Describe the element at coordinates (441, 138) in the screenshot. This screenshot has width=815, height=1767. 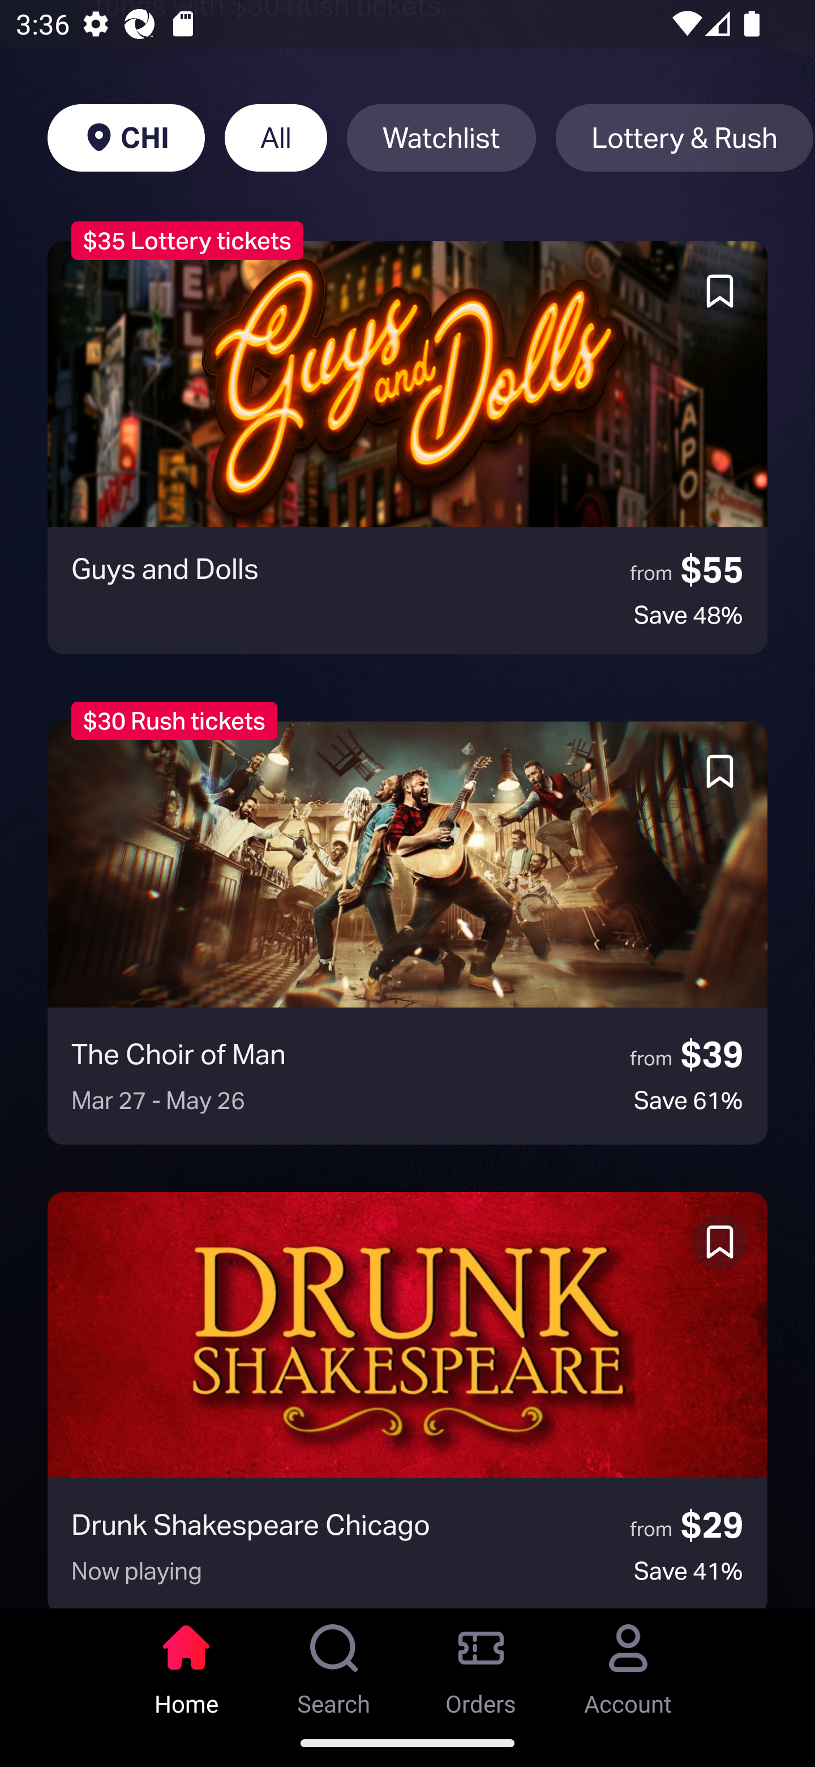
I see `Watchlist` at that location.